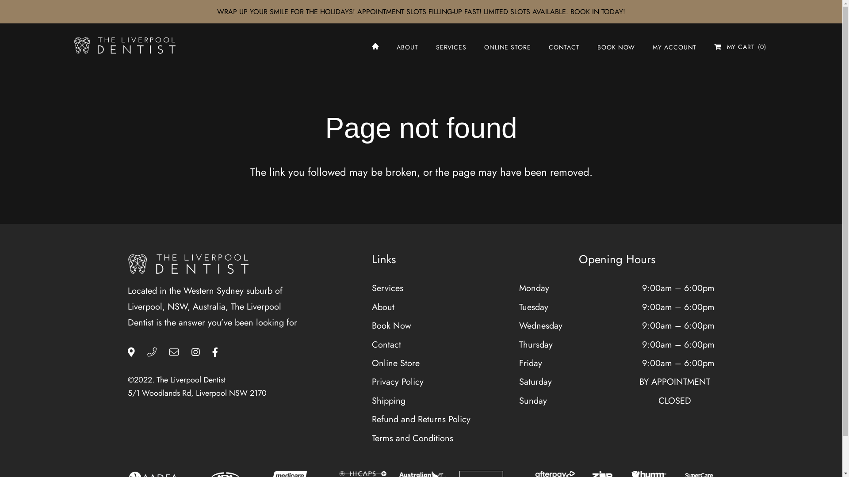 Image resolution: width=849 pixels, height=477 pixels. Describe the element at coordinates (413, 438) in the screenshot. I see `Terms and Conditions` at that location.